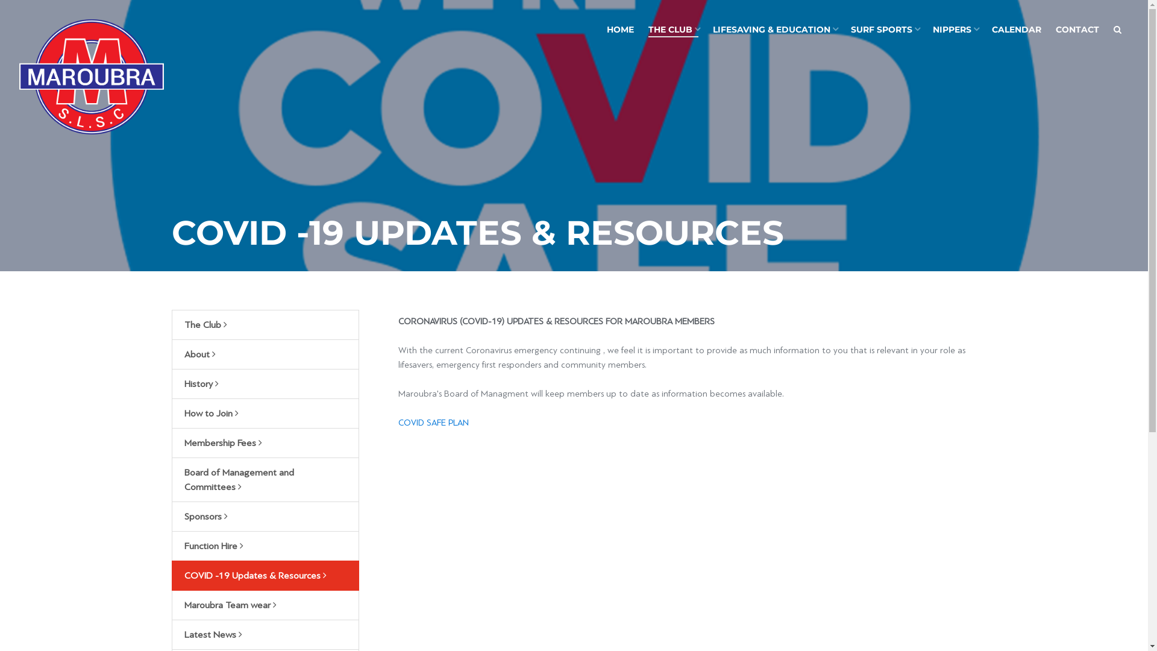 The image size is (1157, 651). I want to click on Sponsors , so click(265, 517).